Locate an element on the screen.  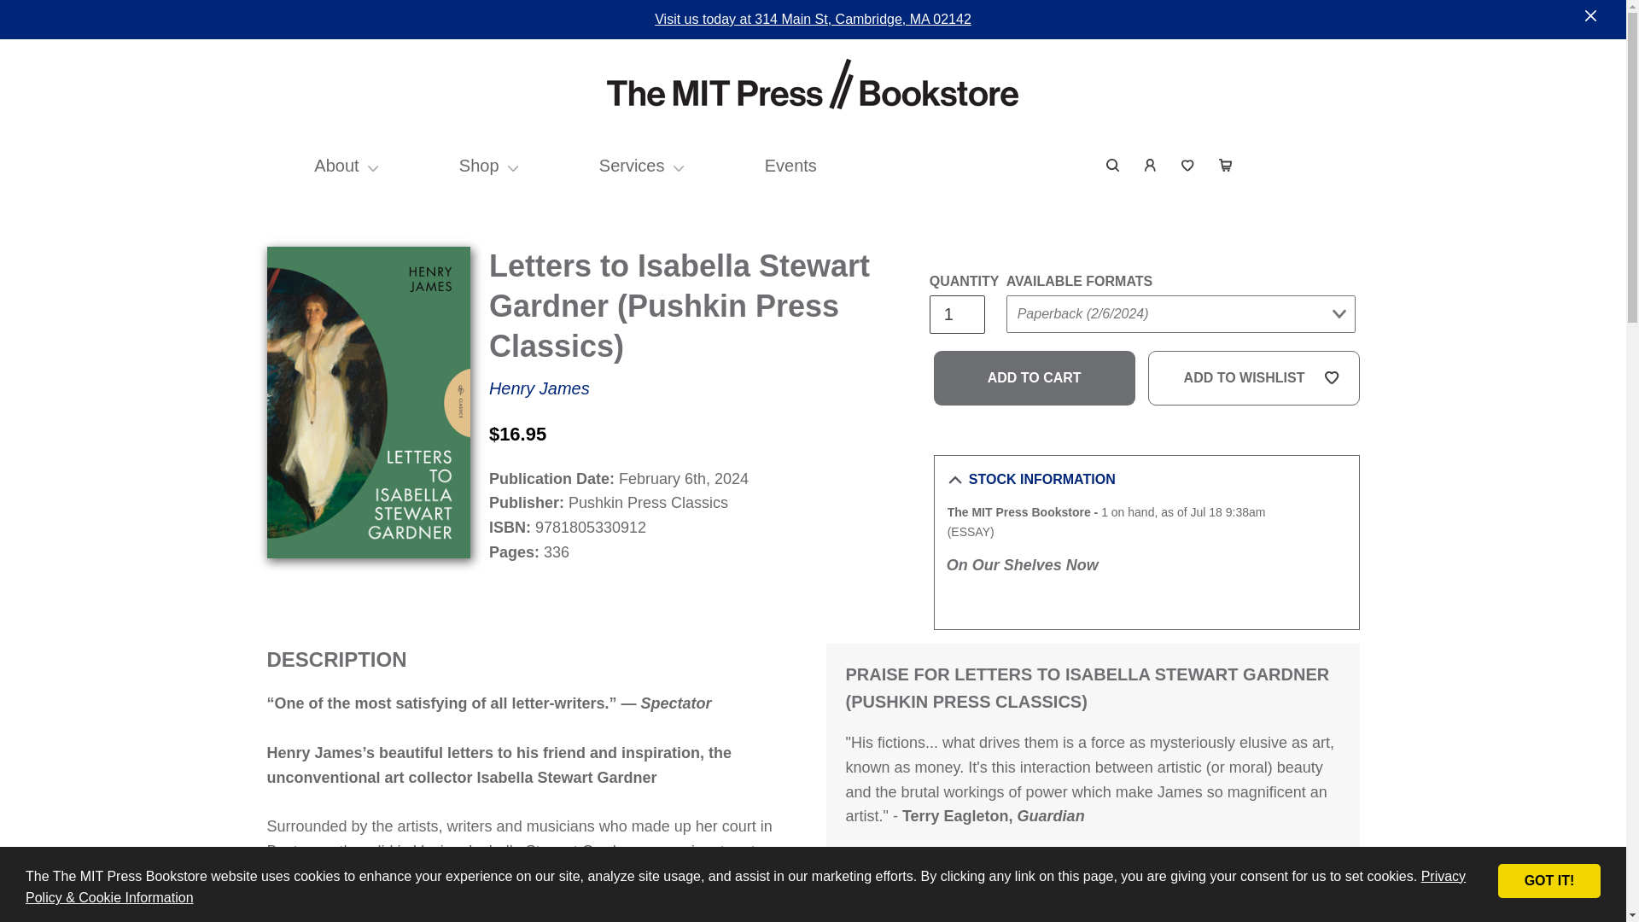
About the MIT Press Bookstore is located at coordinates (336, 166).